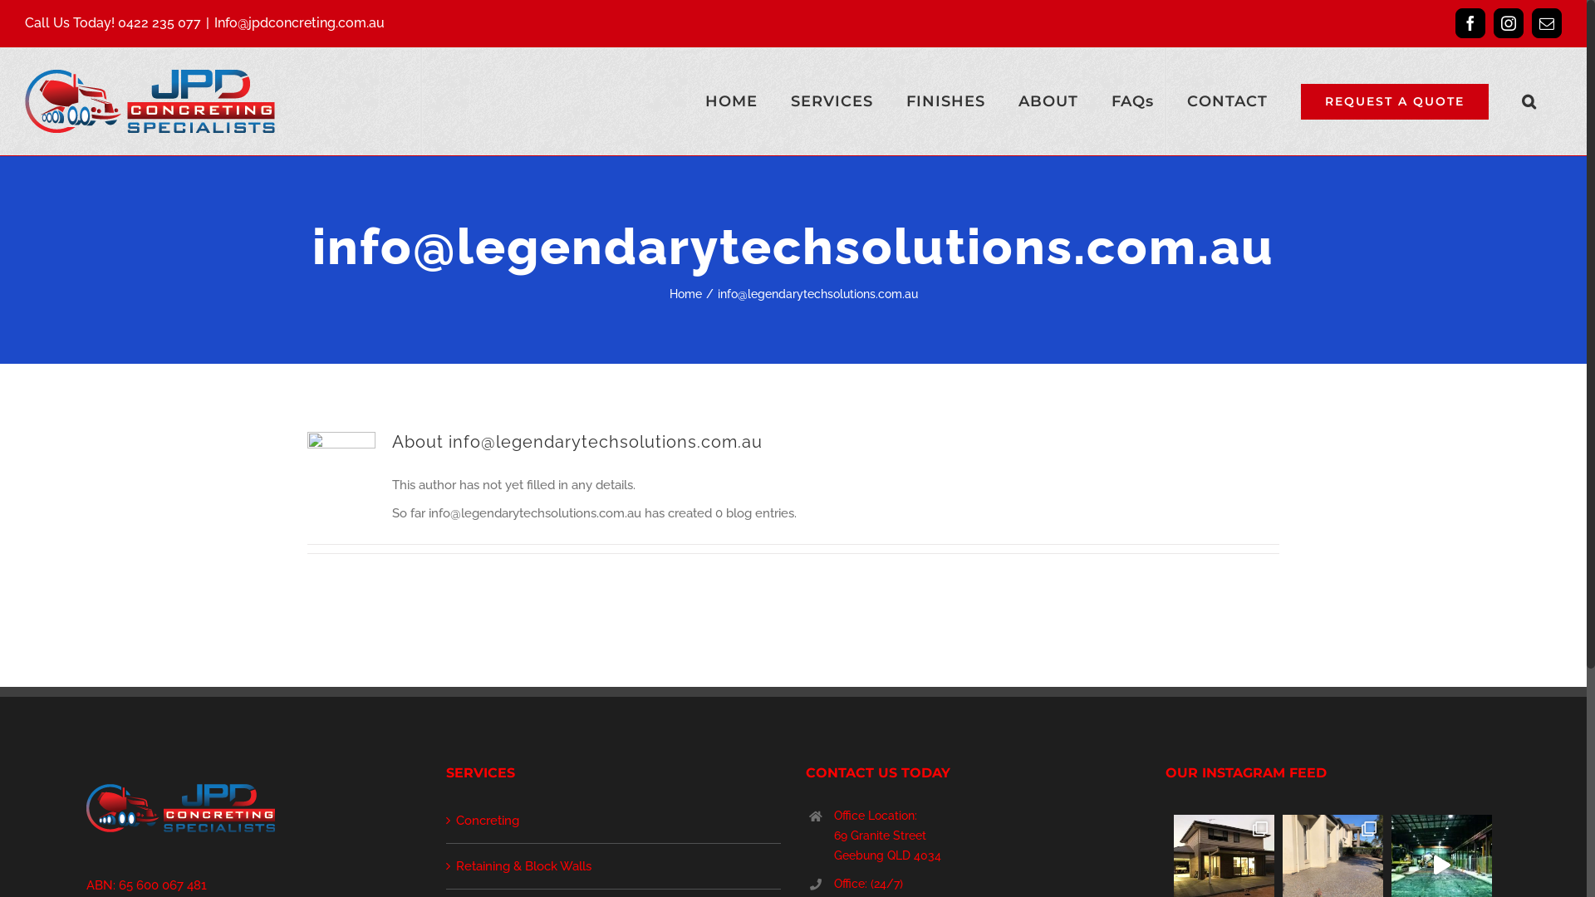 Image resolution: width=1595 pixels, height=897 pixels. Describe the element at coordinates (832, 101) in the screenshot. I see `SERVICES` at that location.